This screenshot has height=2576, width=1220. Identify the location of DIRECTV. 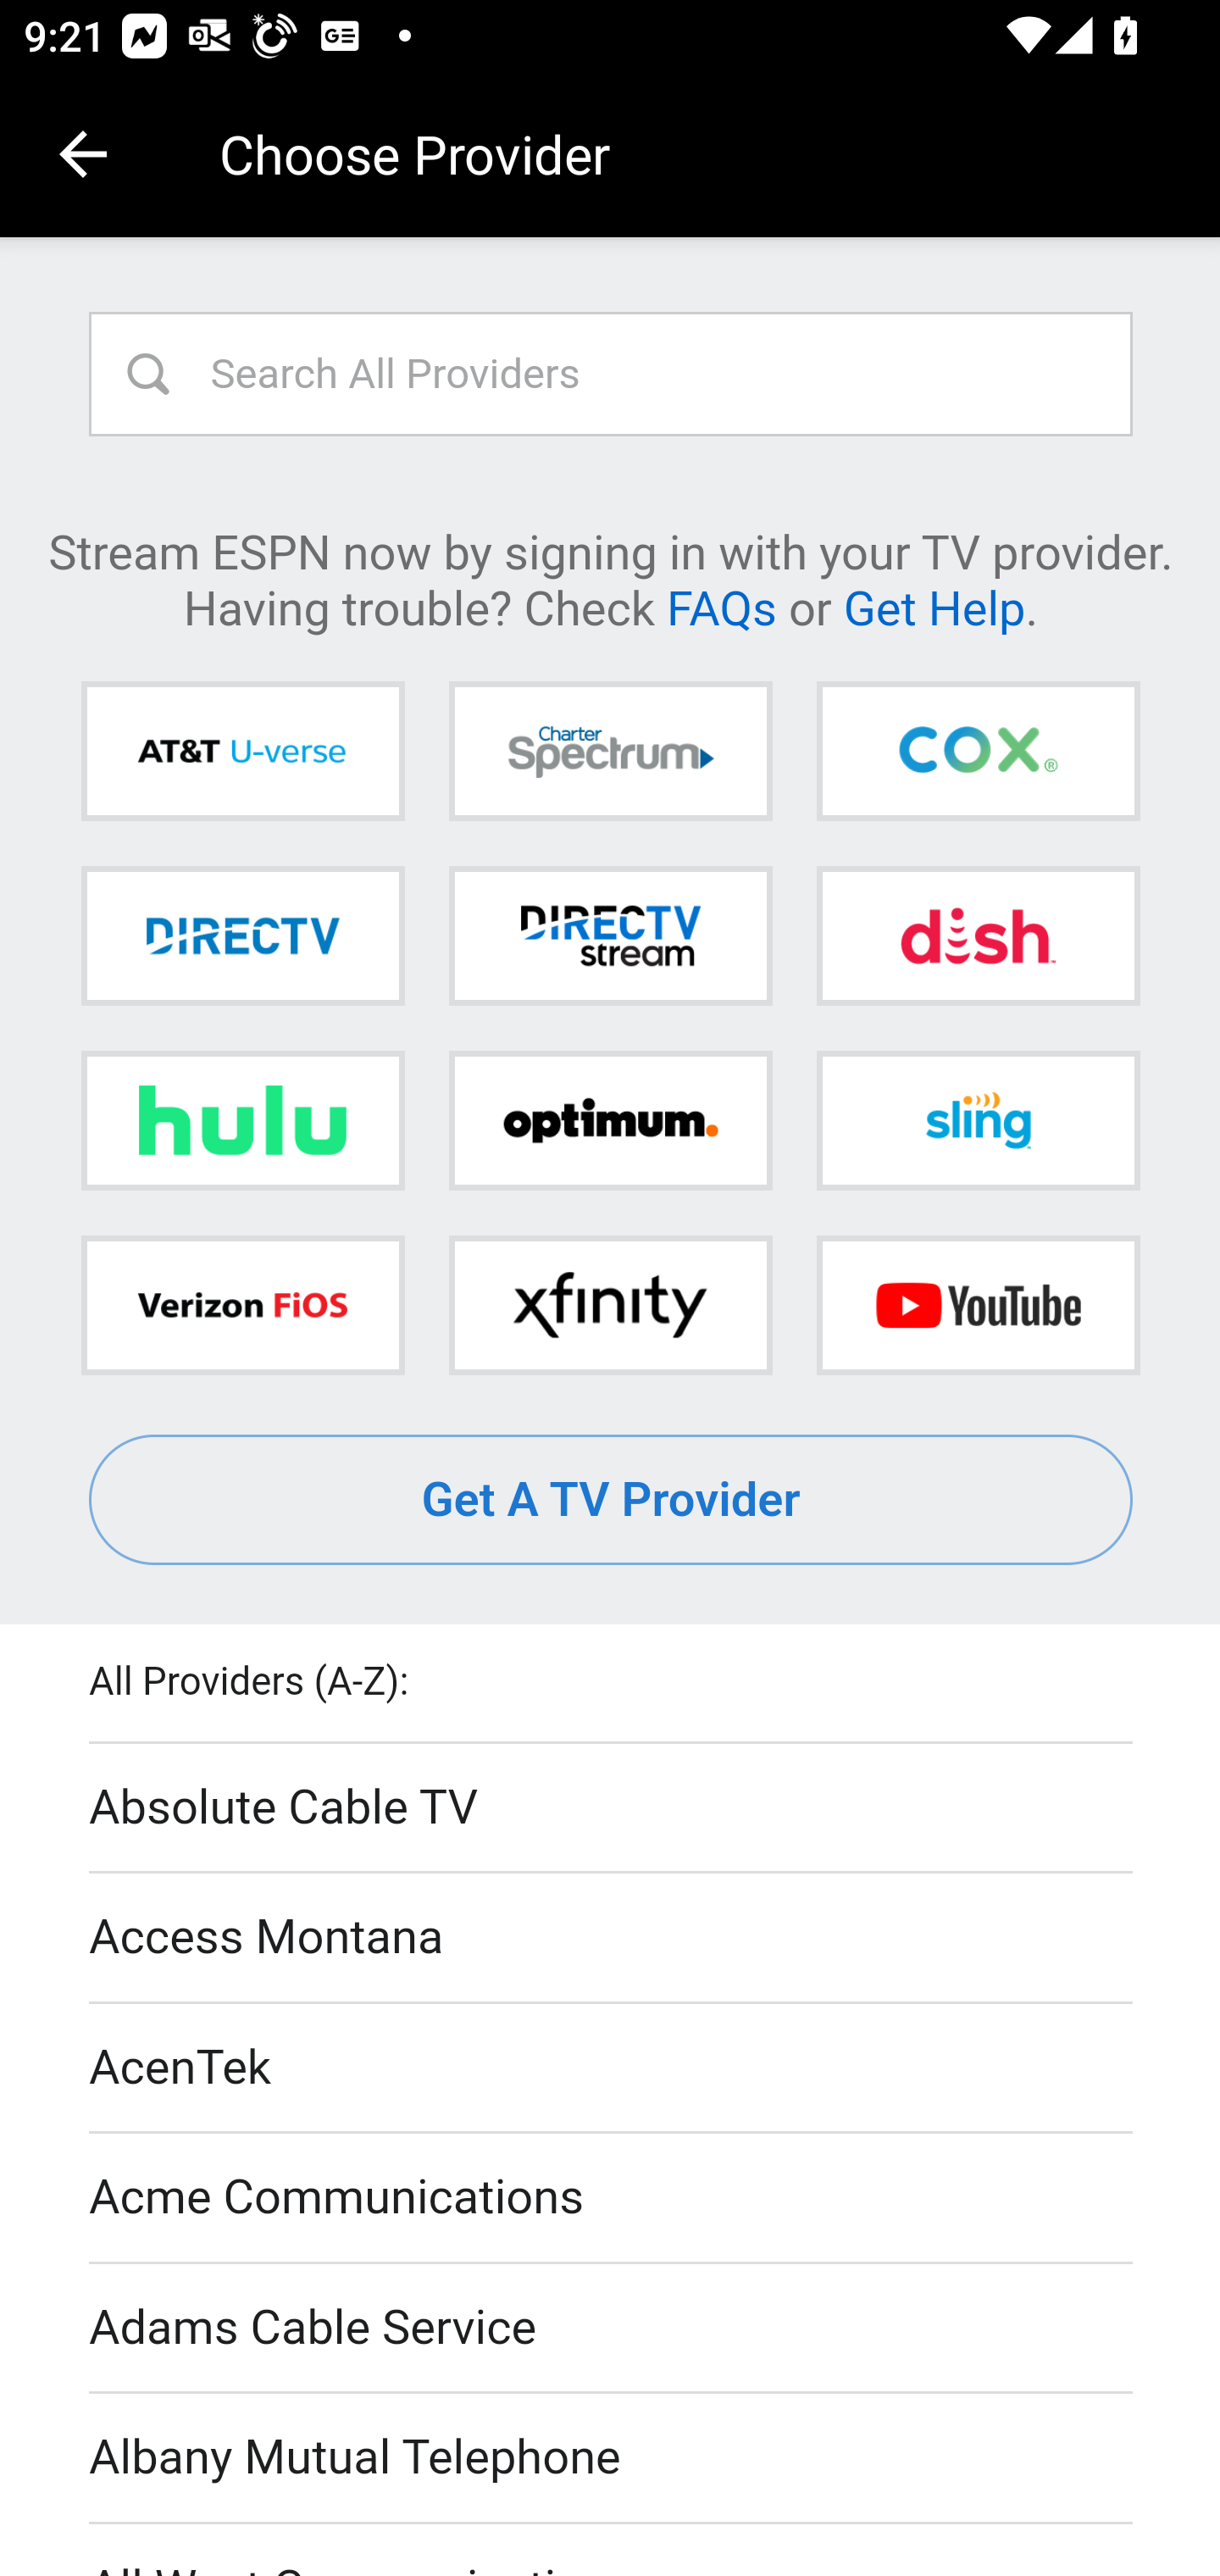
(242, 935).